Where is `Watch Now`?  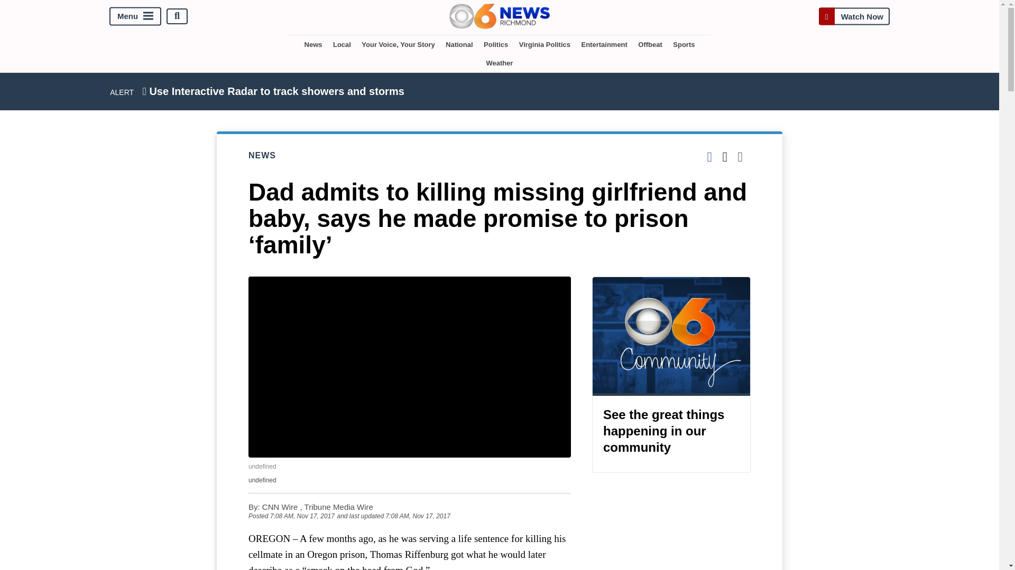
Watch Now is located at coordinates (854, 16).